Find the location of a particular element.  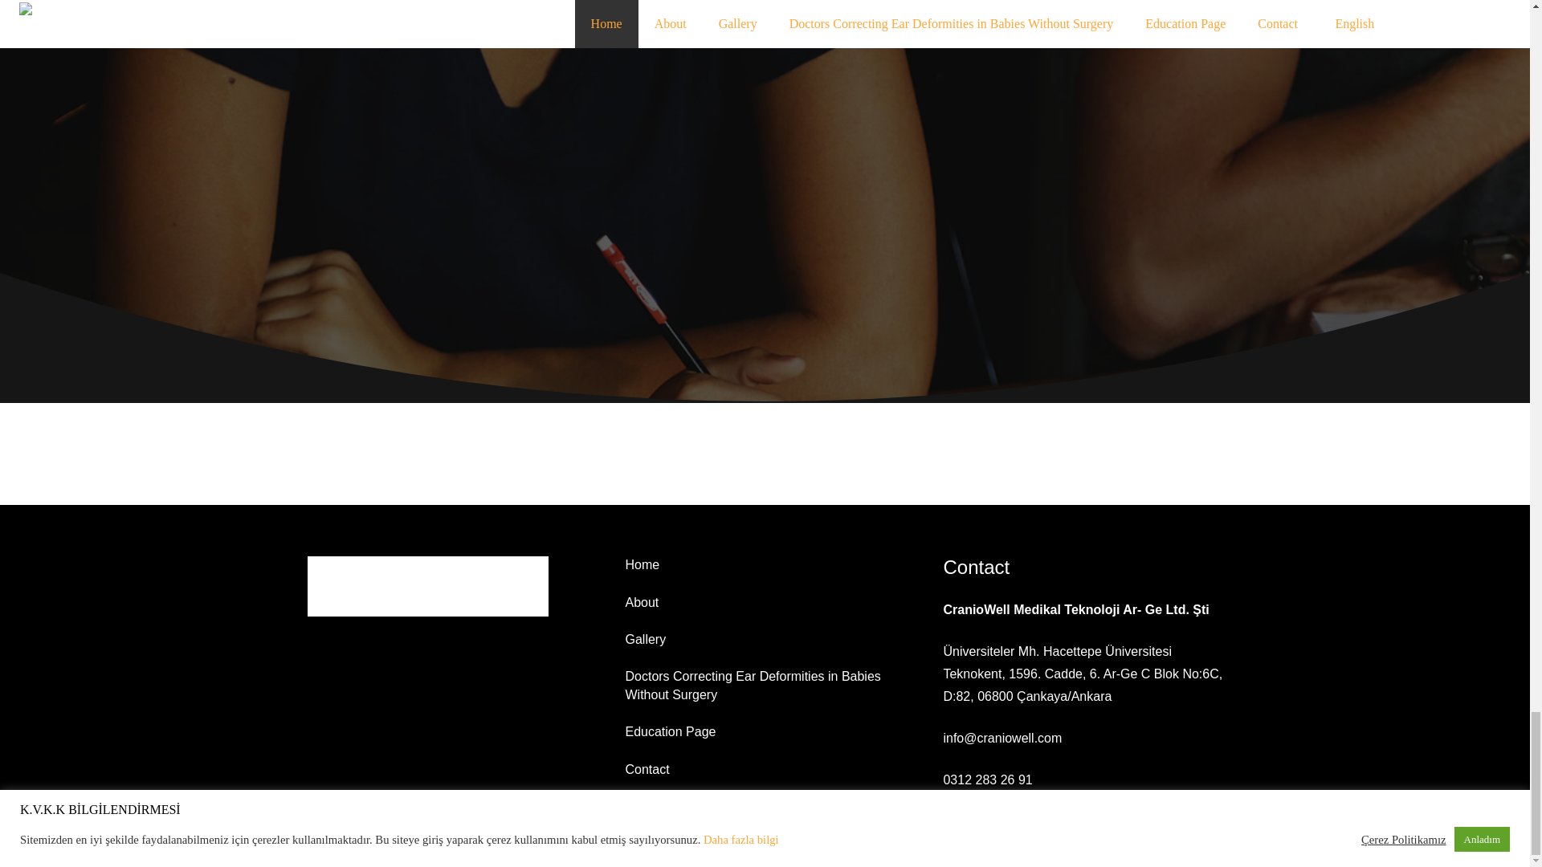

About is located at coordinates (641, 602).